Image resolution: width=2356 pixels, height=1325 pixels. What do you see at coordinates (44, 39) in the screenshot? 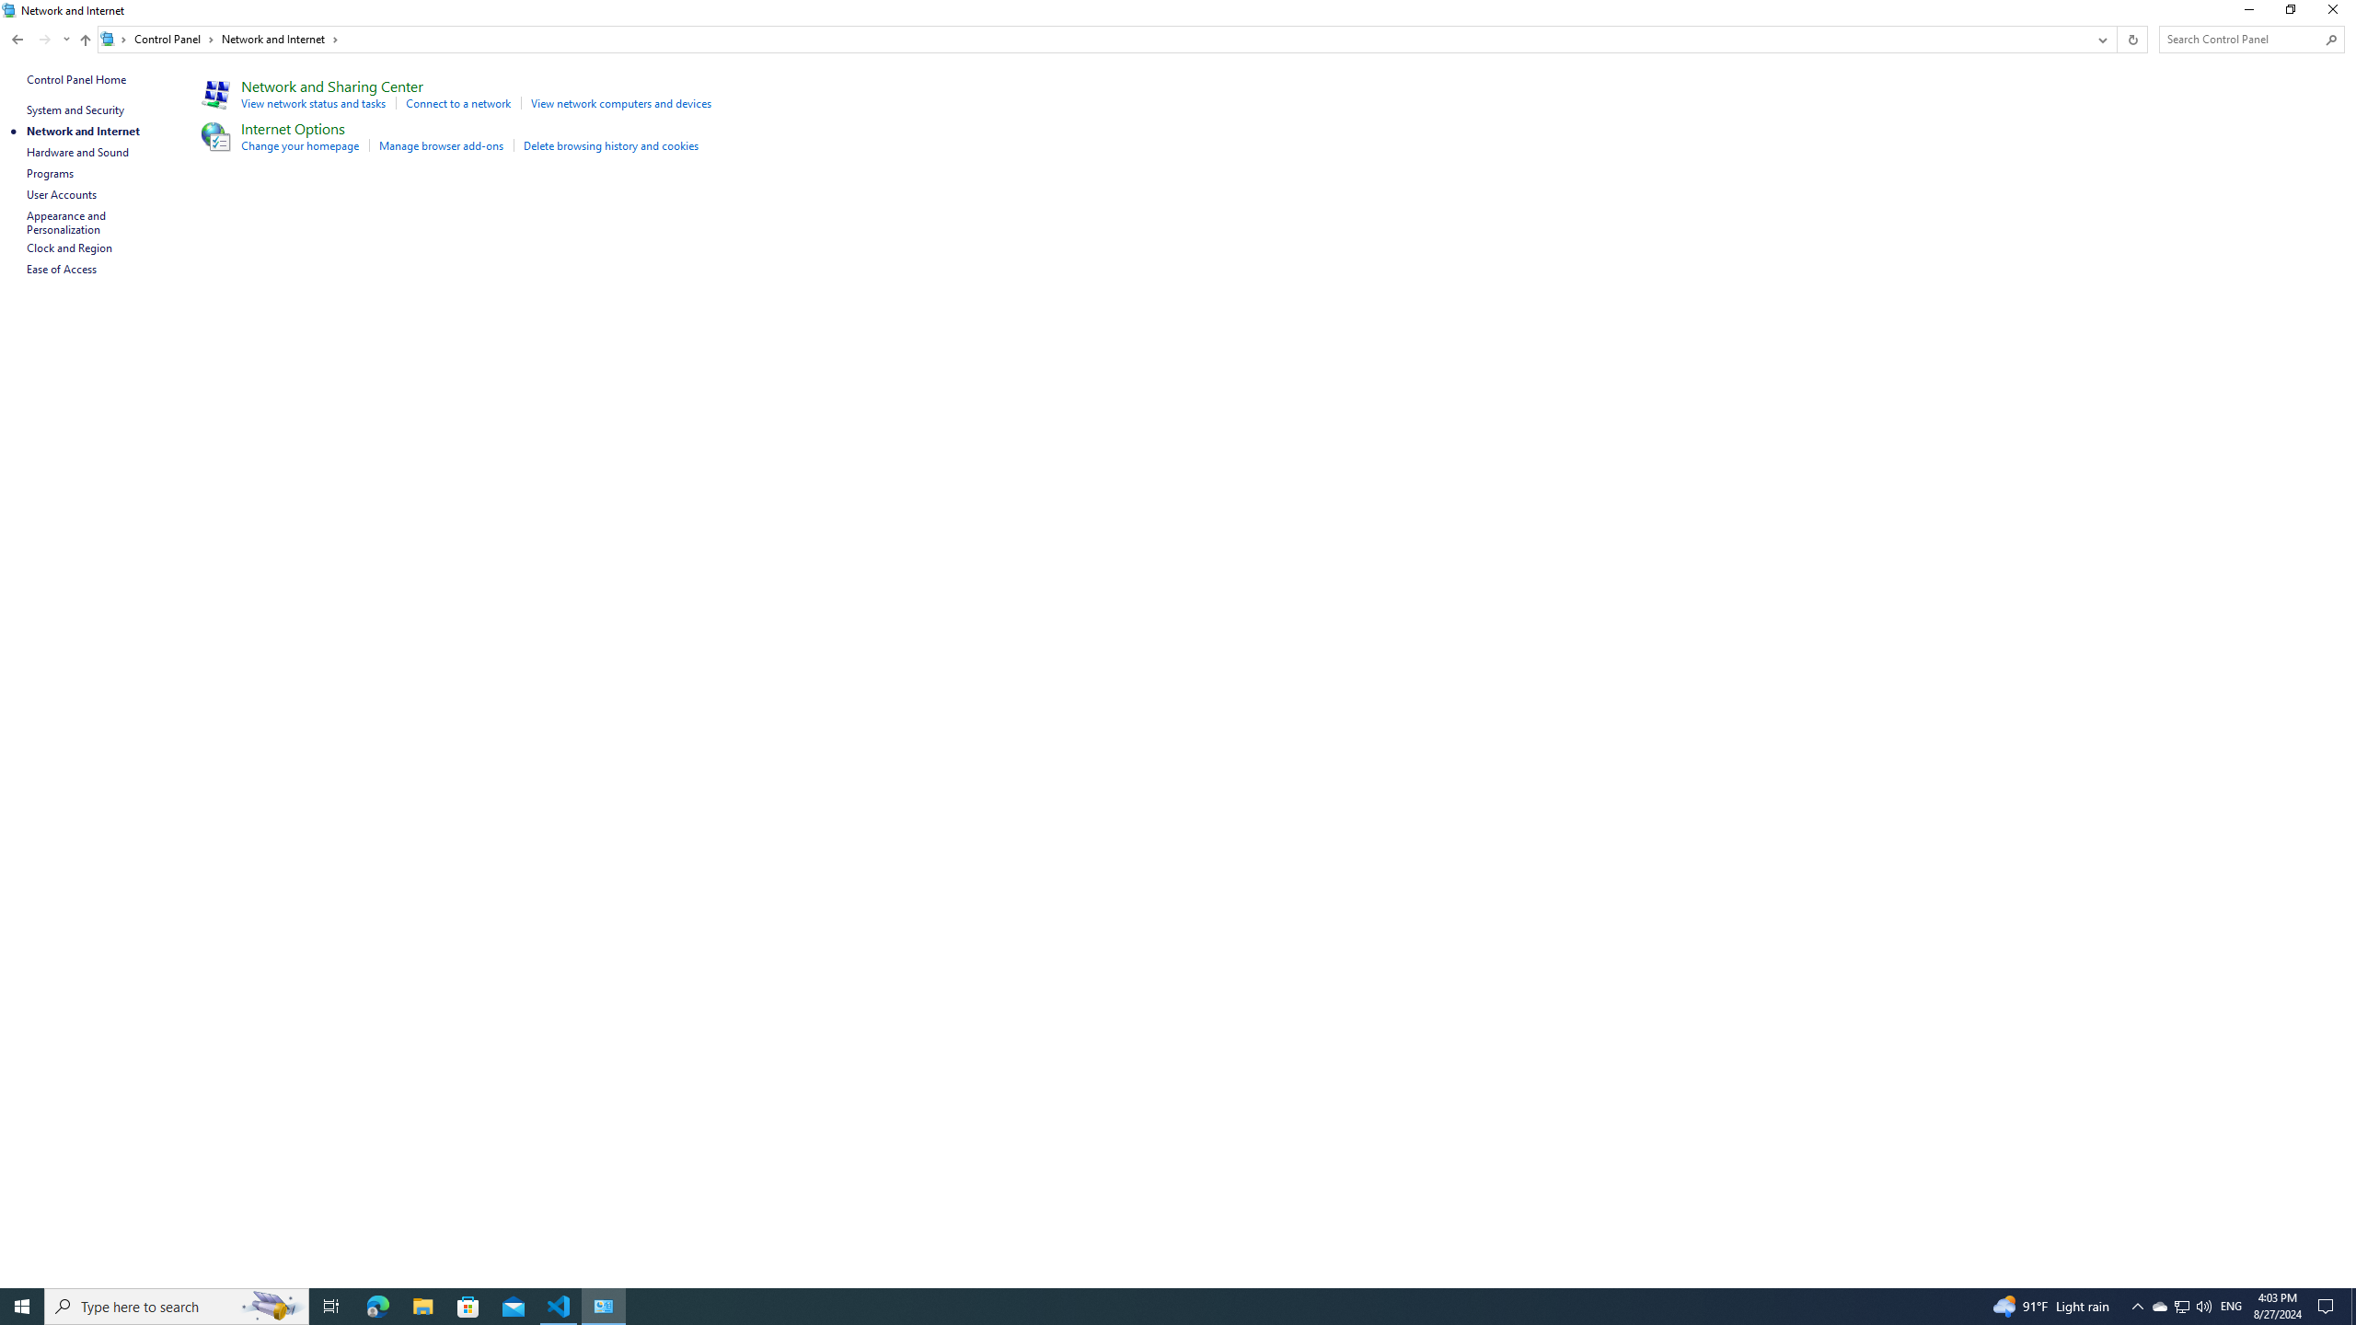
I see `Forward (Alt + Right Arrow)` at bounding box center [44, 39].